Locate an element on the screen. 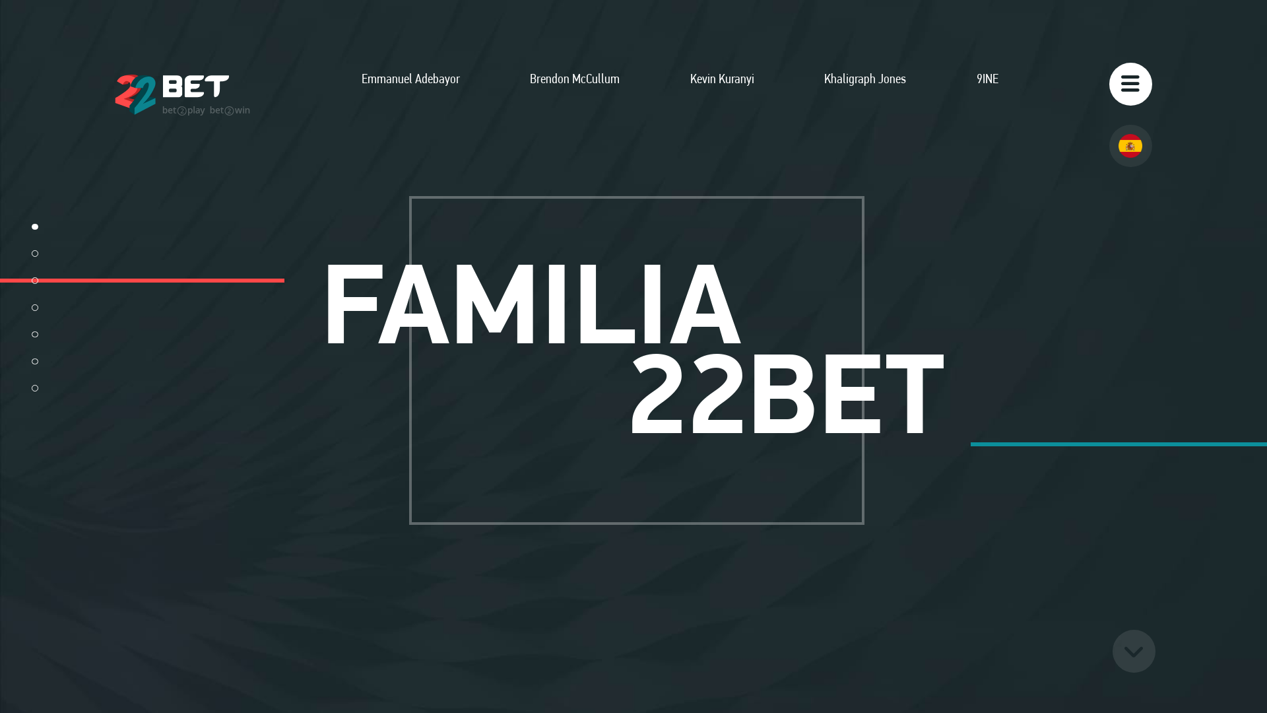  9INE is located at coordinates (987, 94).